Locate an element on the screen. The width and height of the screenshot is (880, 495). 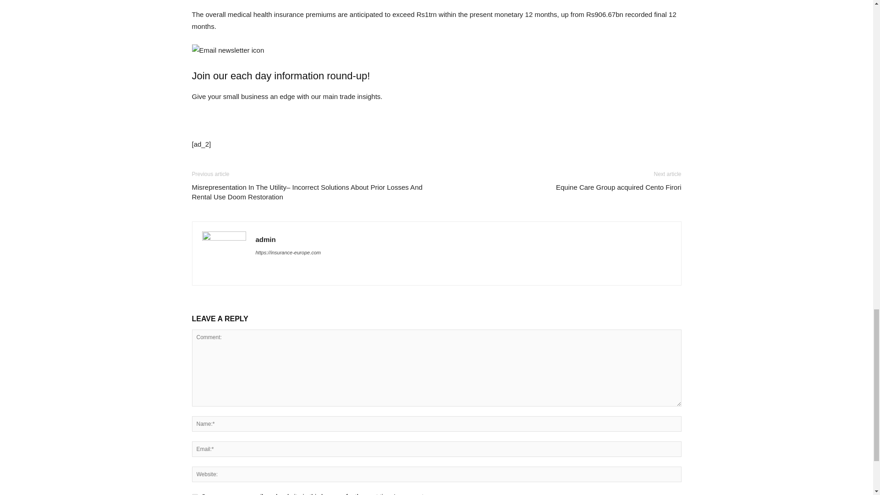
Equine Care Group acquired Cento Firori is located at coordinates (619, 187).